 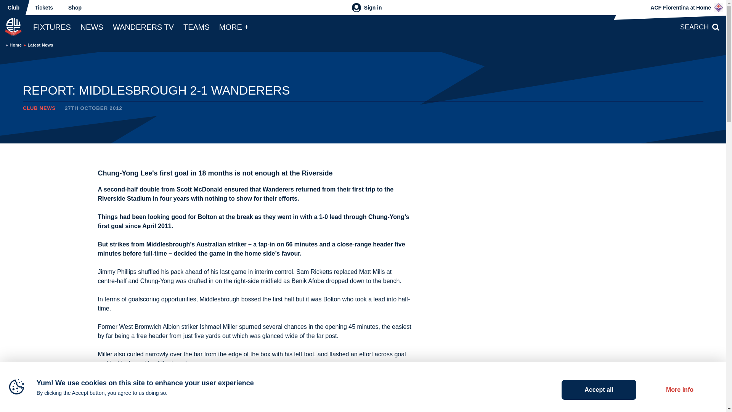 What do you see at coordinates (91, 27) in the screenshot?
I see `News` at bounding box center [91, 27].